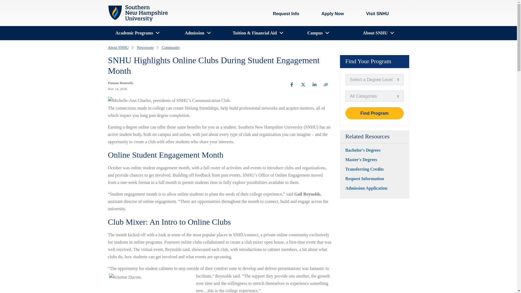  I want to click on Southern New Hampshire University, so click(138, 13).